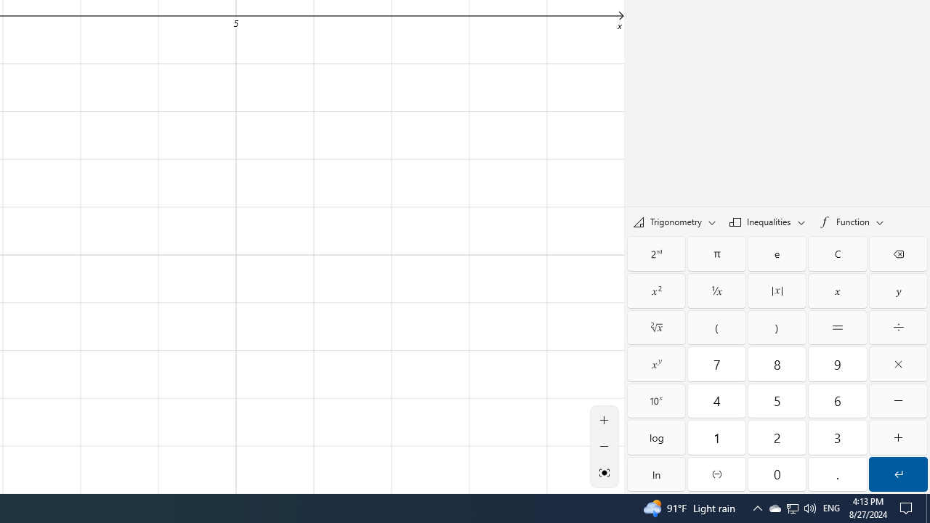 The height and width of the screenshot is (523, 930). What do you see at coordinates (604, 446) in the screenshot?
I see `Zoom out` at bounding box center [604, 446].